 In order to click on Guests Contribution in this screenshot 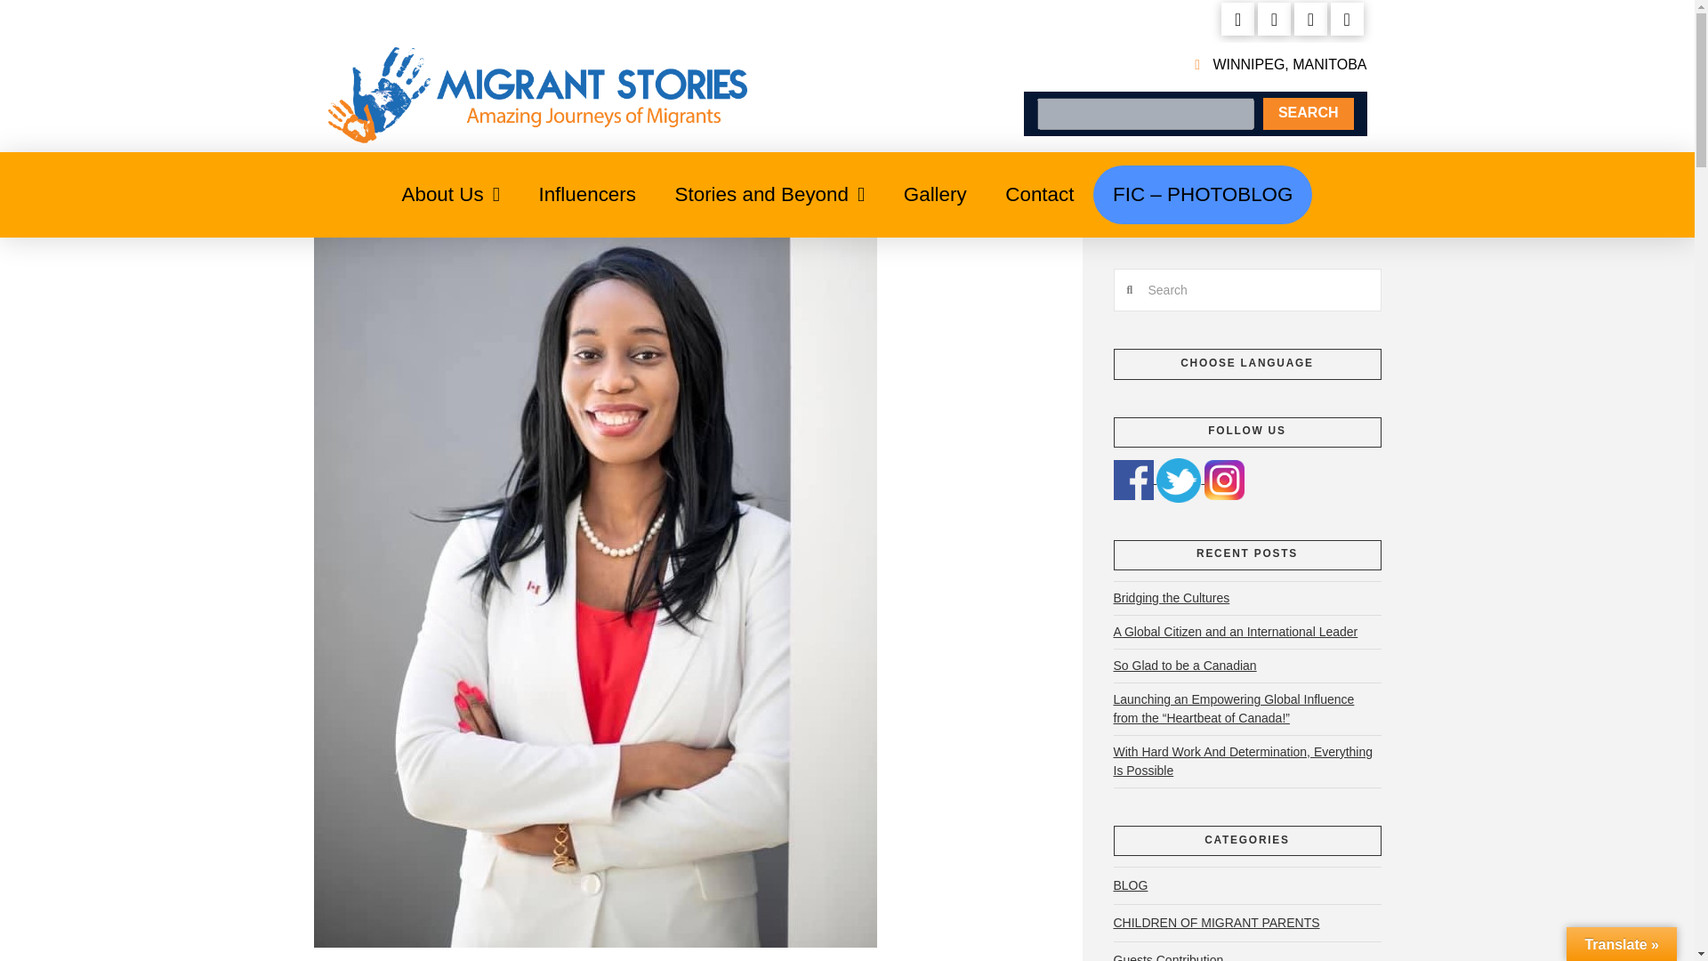, I will do `click(1169, 952)`.